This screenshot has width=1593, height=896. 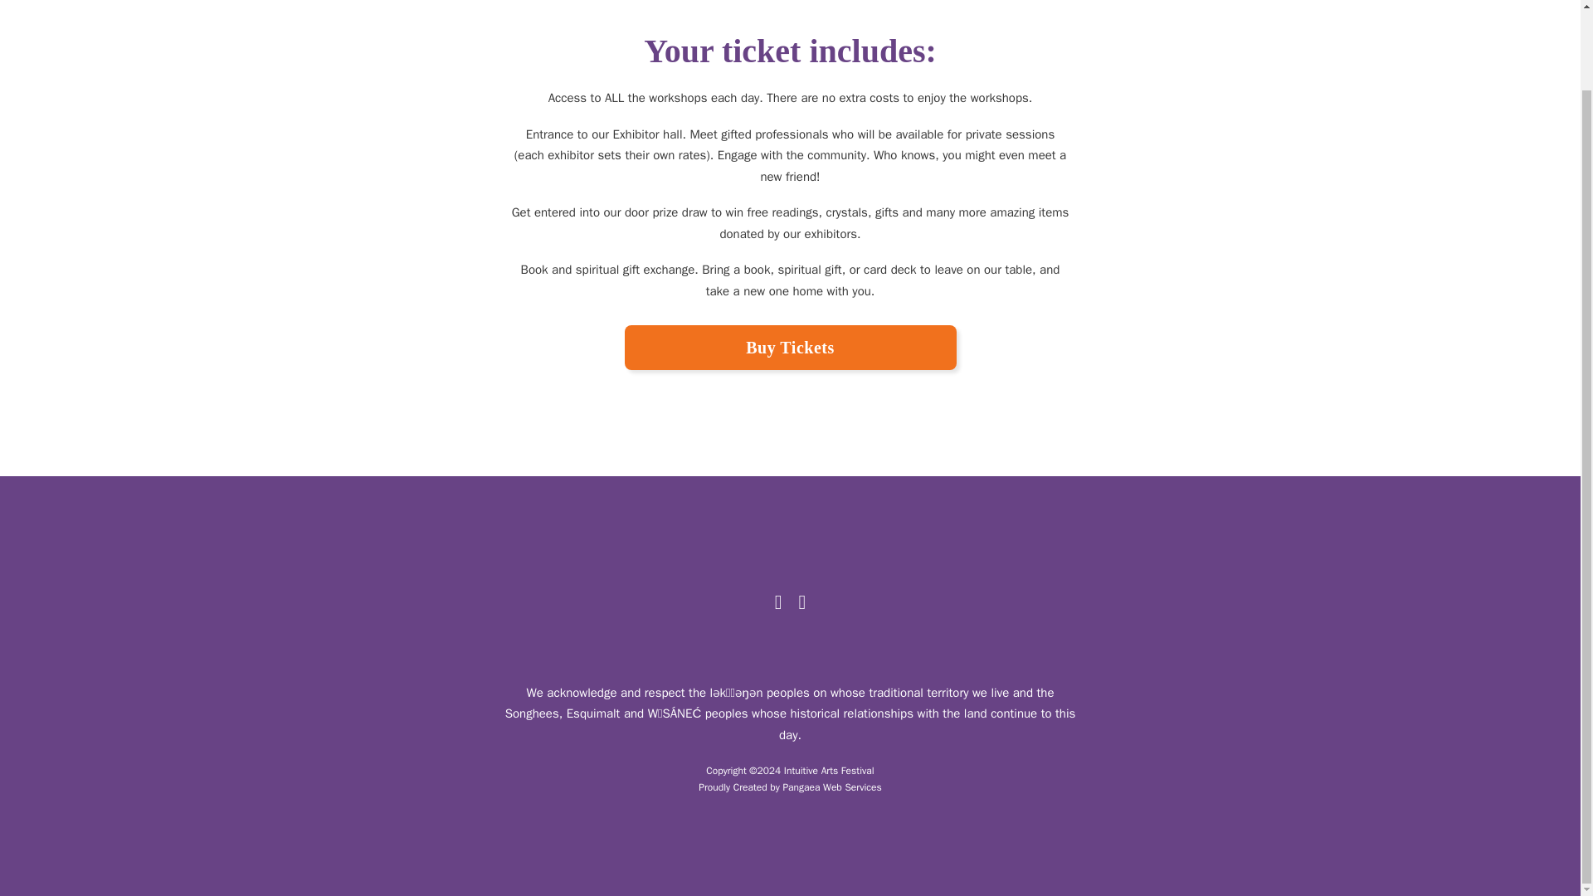 What do you see at coordinates (790, 348) in the screenshot?
I see `Buy Tickets` at bounding box center [790, 348].